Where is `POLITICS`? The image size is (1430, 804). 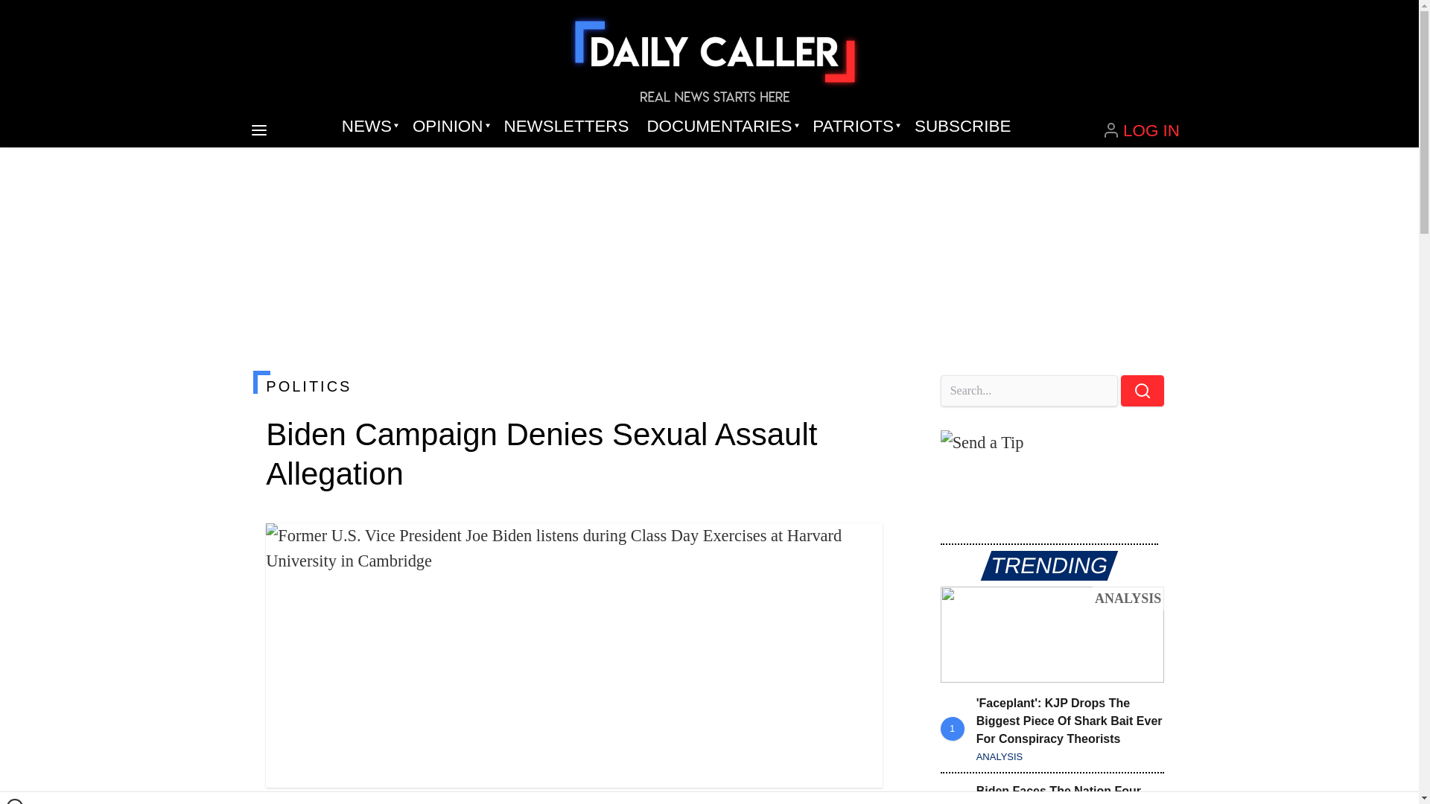 POLITICS is located at coordinates (573, 386).